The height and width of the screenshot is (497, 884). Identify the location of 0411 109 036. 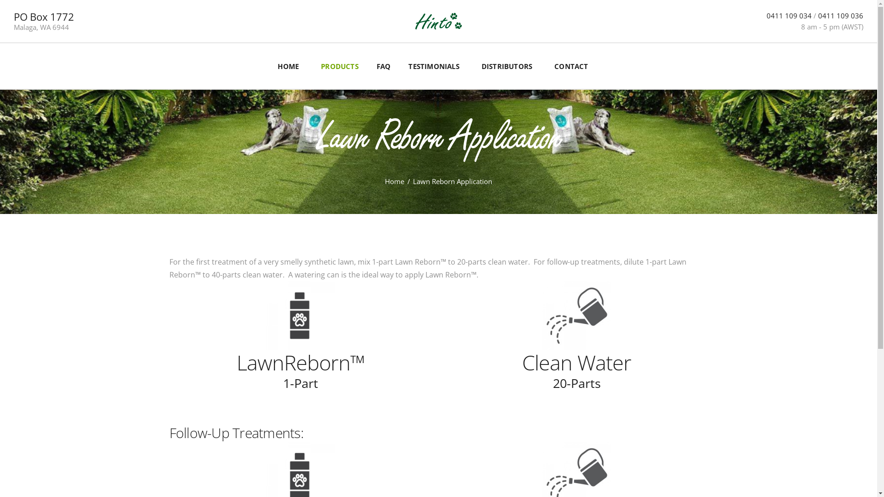
(841, 16).